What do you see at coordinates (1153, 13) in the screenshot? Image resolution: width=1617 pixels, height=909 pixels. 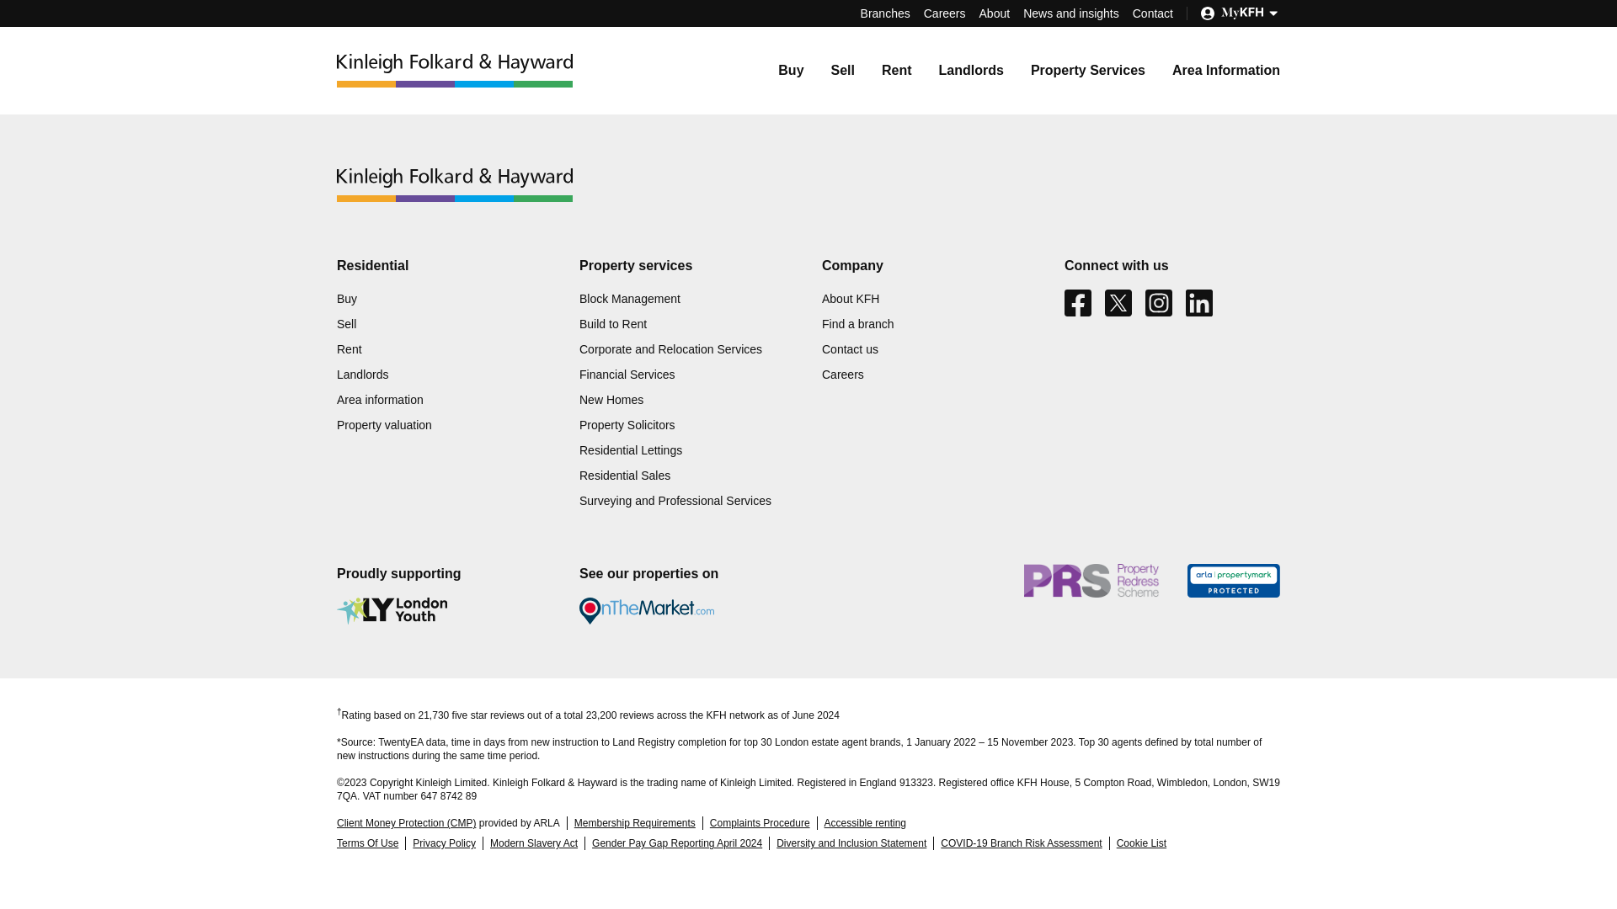 I see `Contact` at bounding box center [1153, 13].